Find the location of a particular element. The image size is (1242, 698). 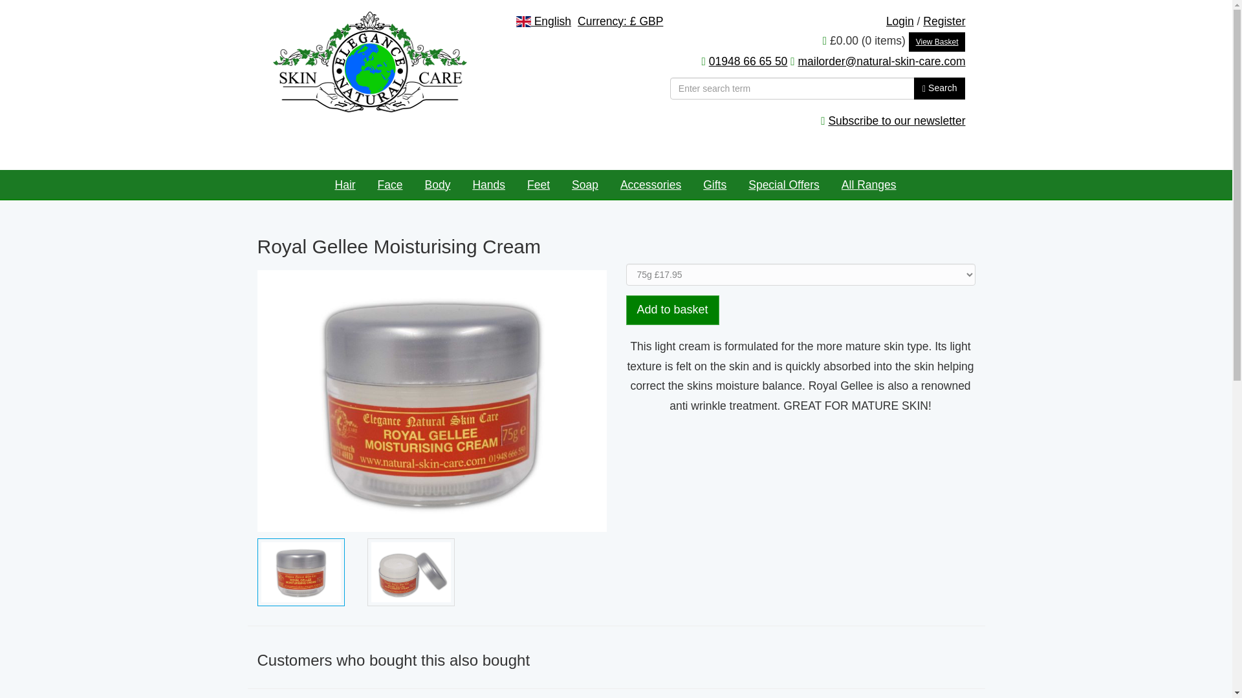

Search is located at coordinates (939, 88).